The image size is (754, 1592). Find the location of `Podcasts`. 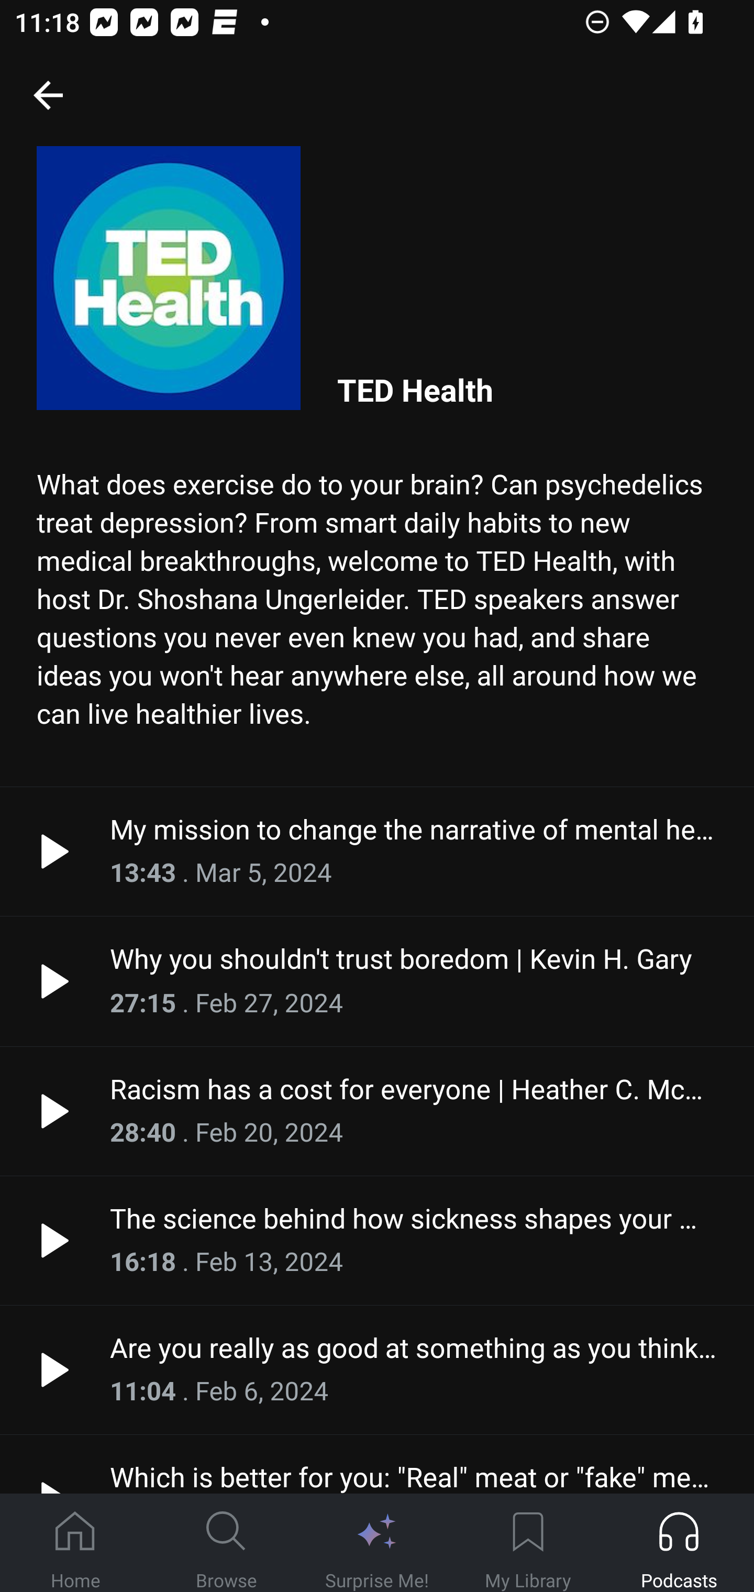

Podcasts is located at coordinates (679, 1543).